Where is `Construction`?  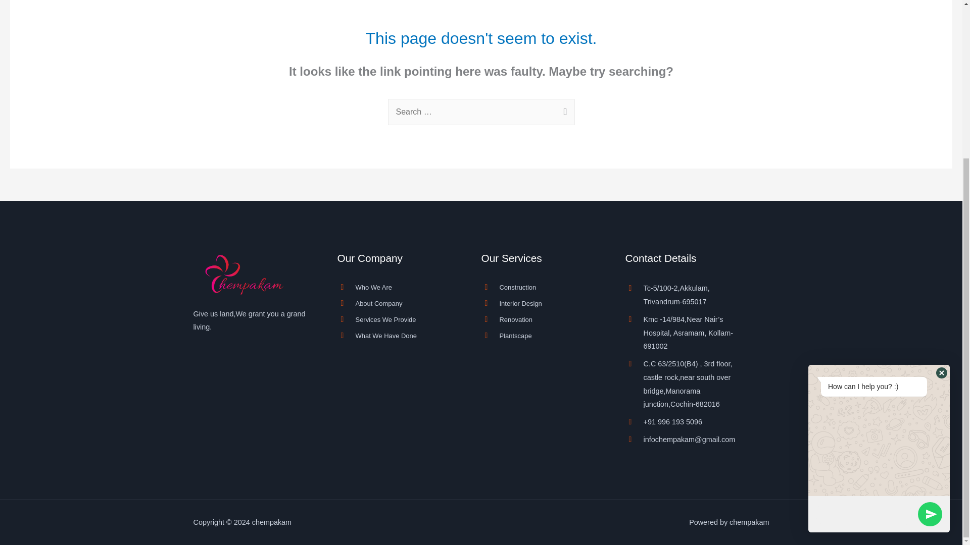 Construction is located at coordinates (543, 288).